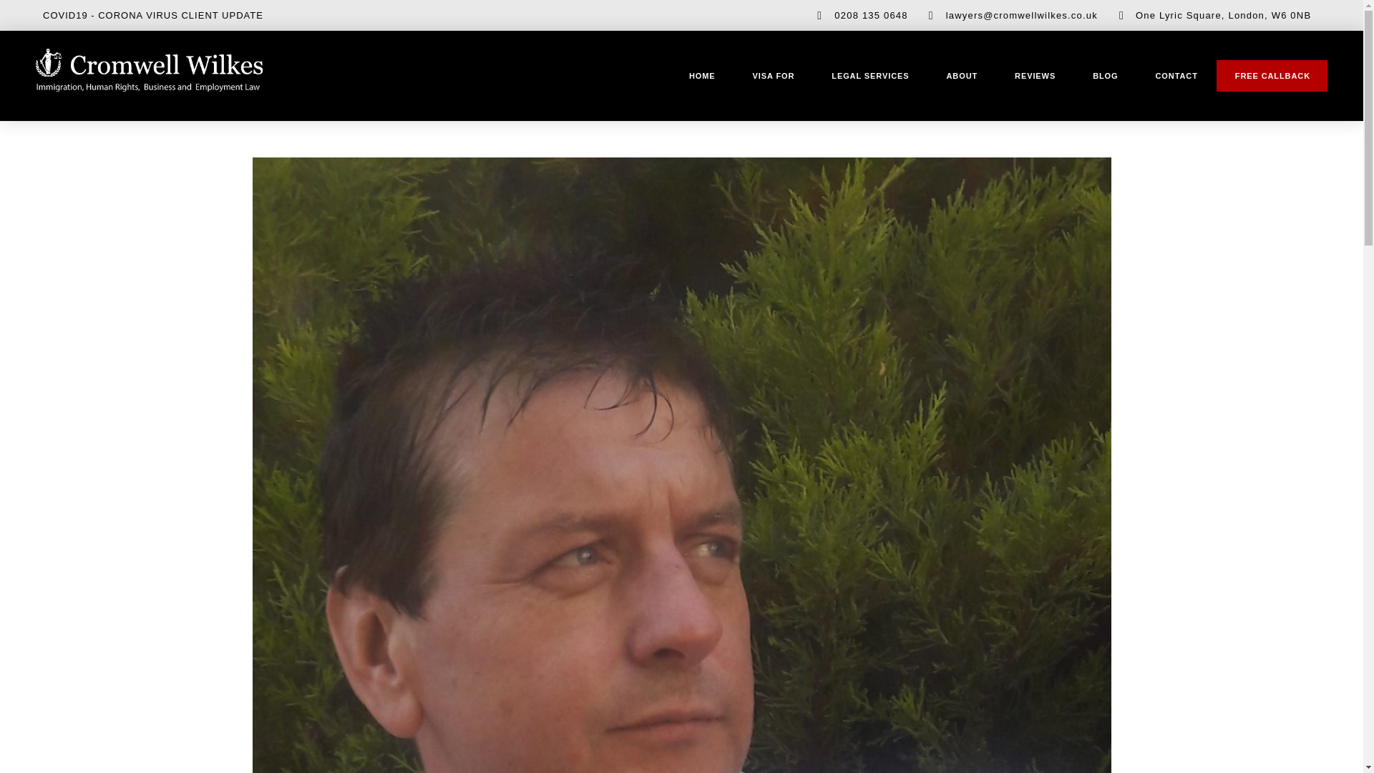  Describe the element at coordinates (1035, 76) in the screenshot. I see `REVIEWS` at that location.